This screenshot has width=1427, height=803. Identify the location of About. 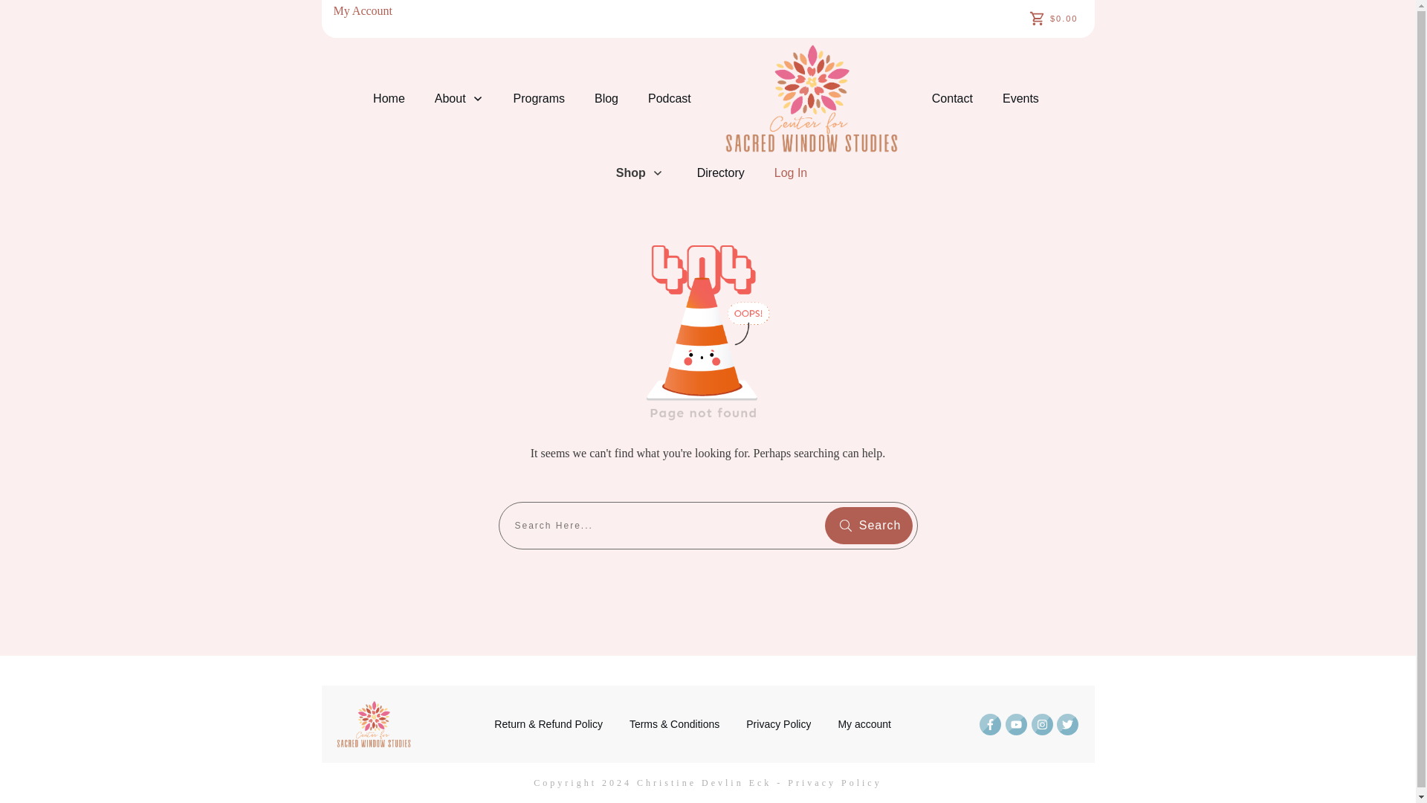
(459, 98).